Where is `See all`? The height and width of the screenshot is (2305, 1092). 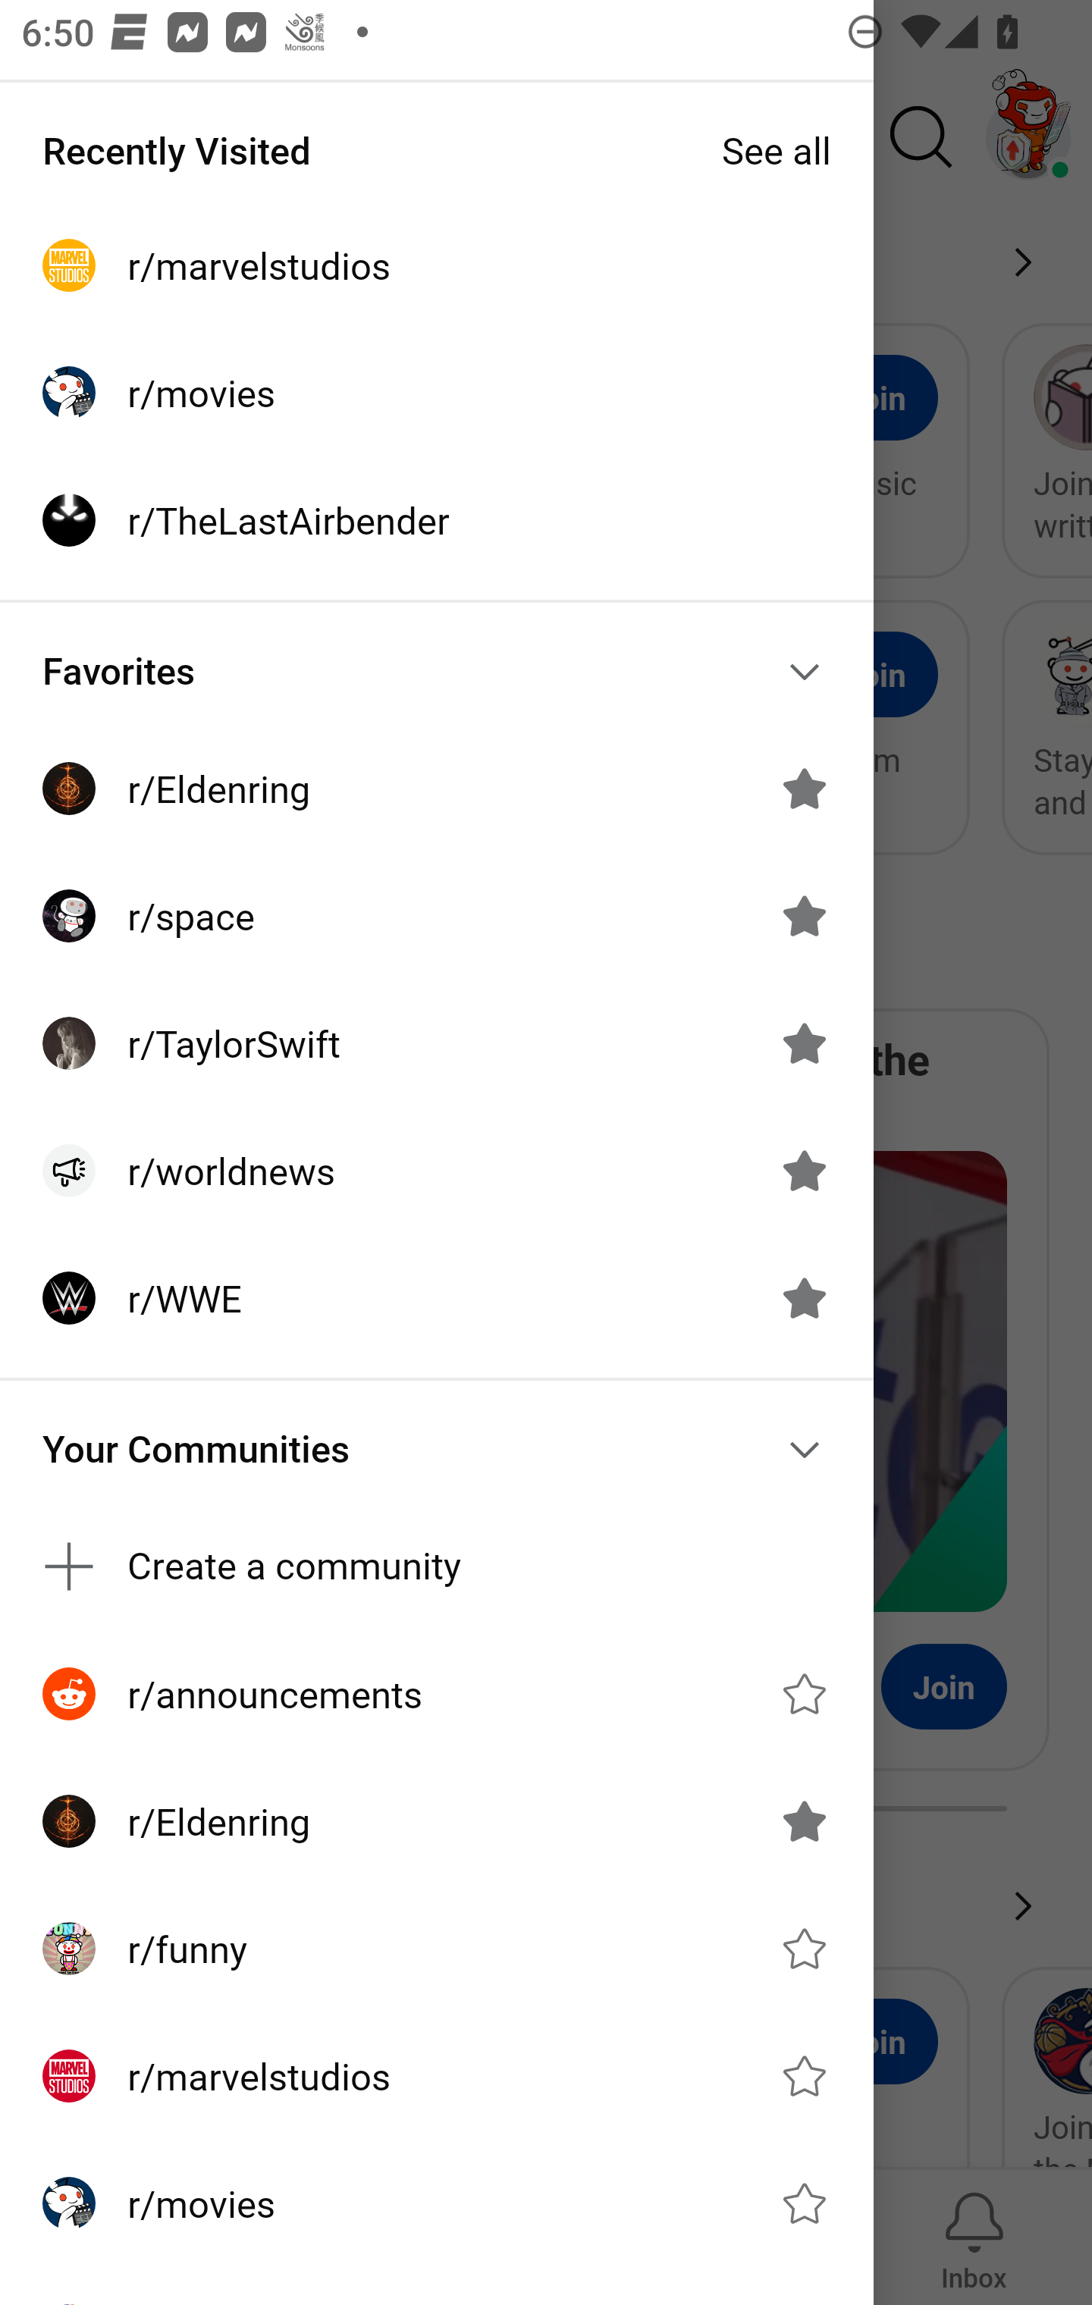
See all is located at coordinates (777, 150).